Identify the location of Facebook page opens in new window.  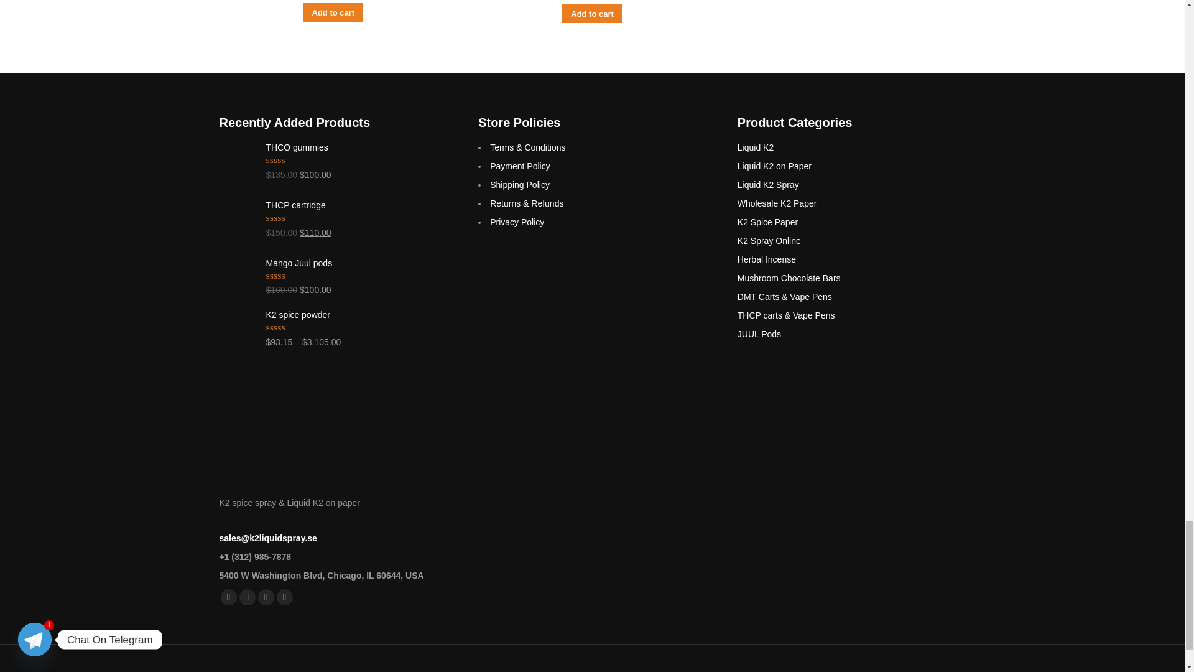
(228, 597).